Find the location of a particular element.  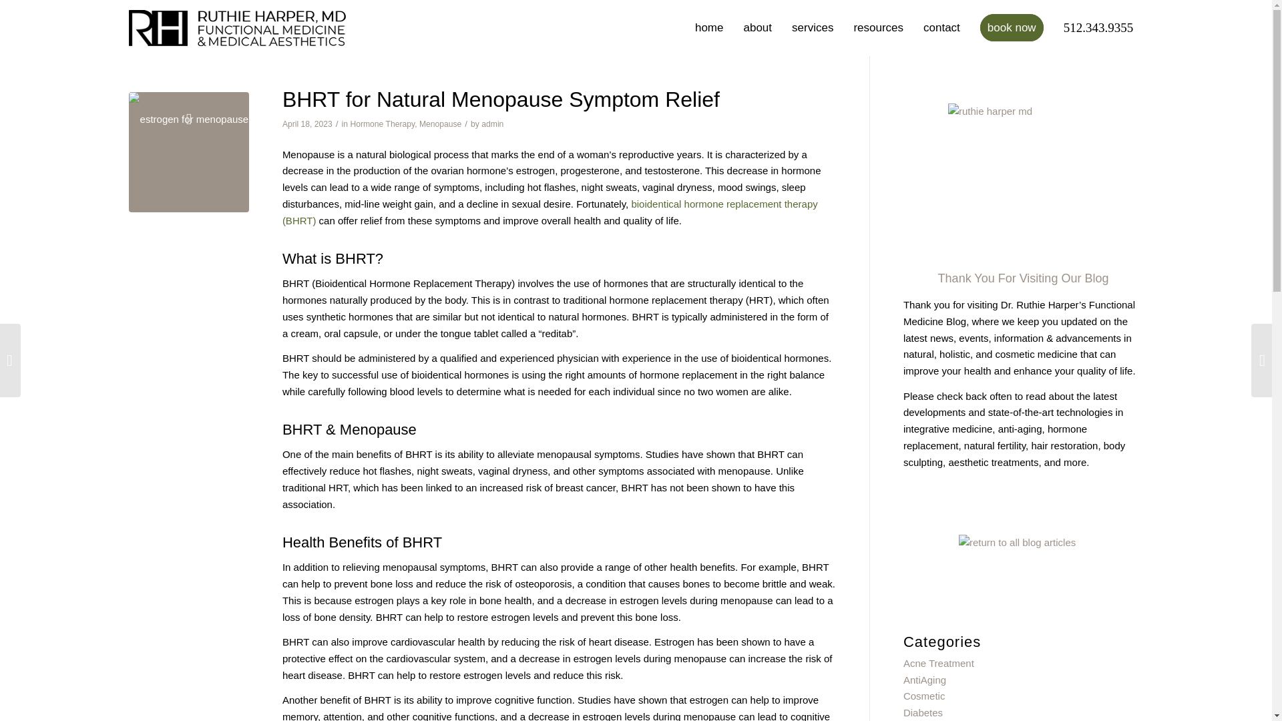

services is located at coordinates (813, 28).